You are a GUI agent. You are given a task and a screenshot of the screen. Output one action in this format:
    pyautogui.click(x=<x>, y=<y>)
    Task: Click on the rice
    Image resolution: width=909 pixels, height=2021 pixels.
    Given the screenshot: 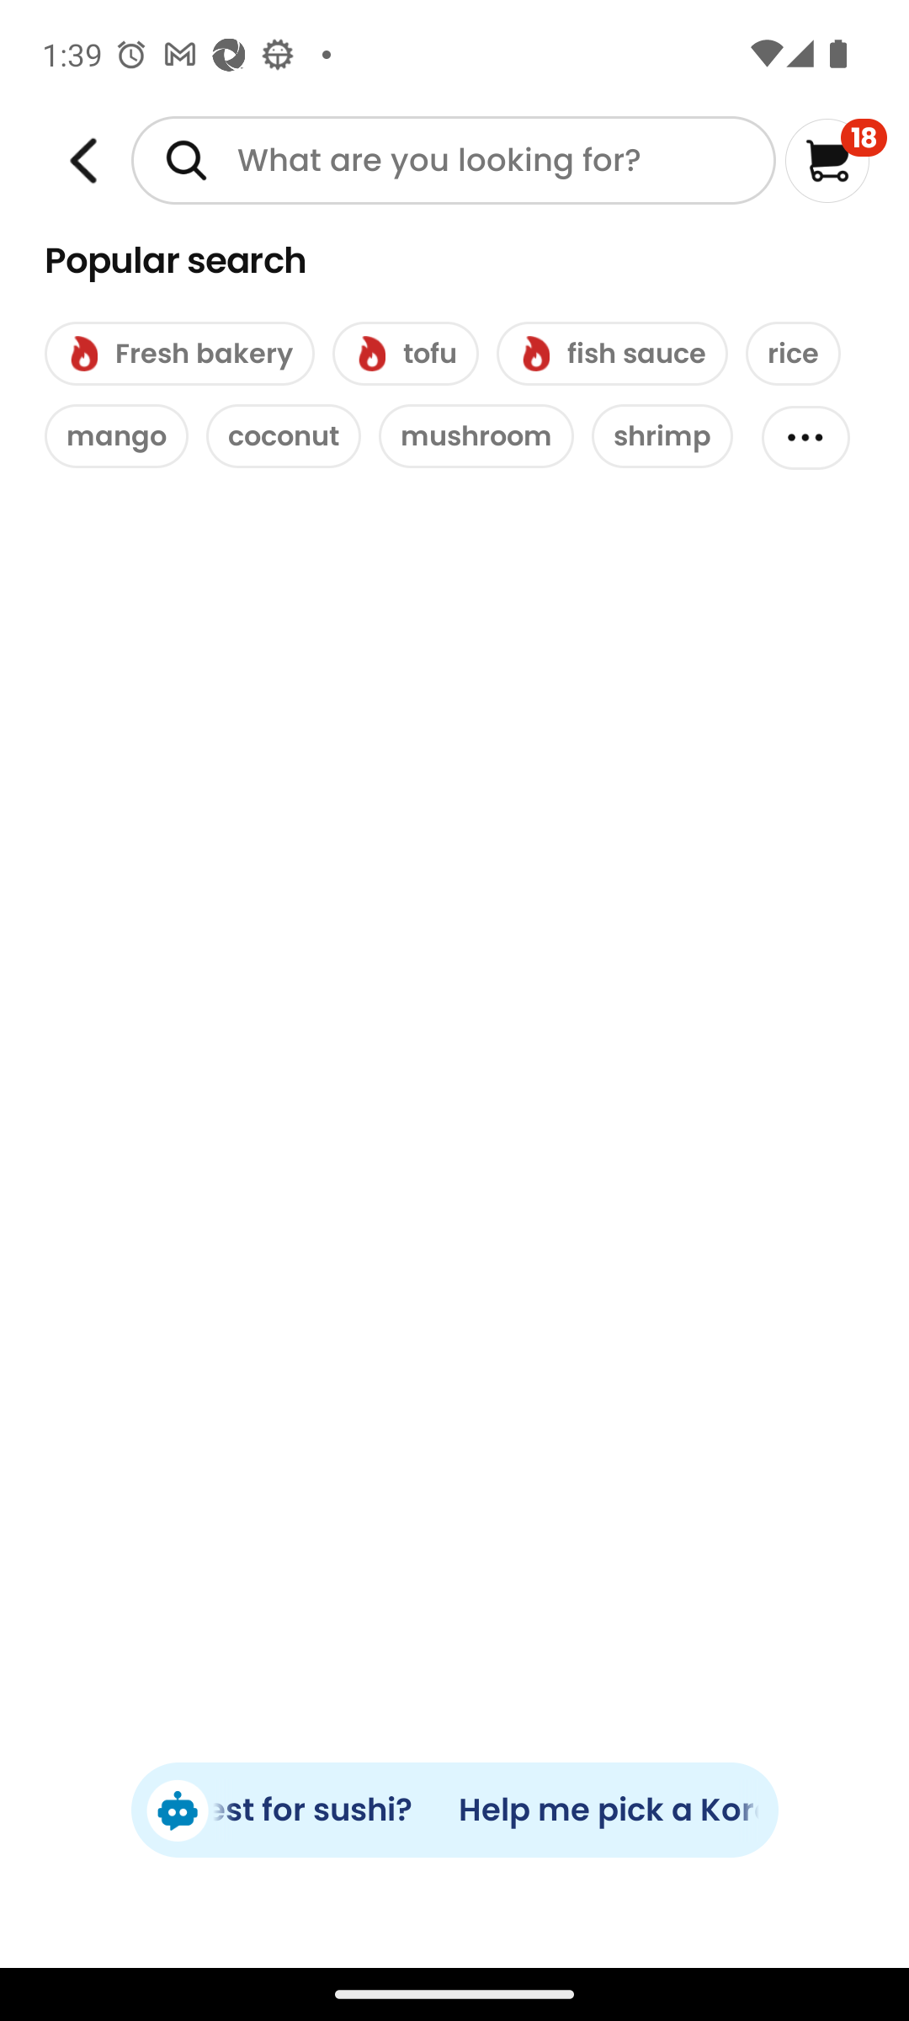 What is the action you would take?
    pyautogui.click(x=793, y=354)
    